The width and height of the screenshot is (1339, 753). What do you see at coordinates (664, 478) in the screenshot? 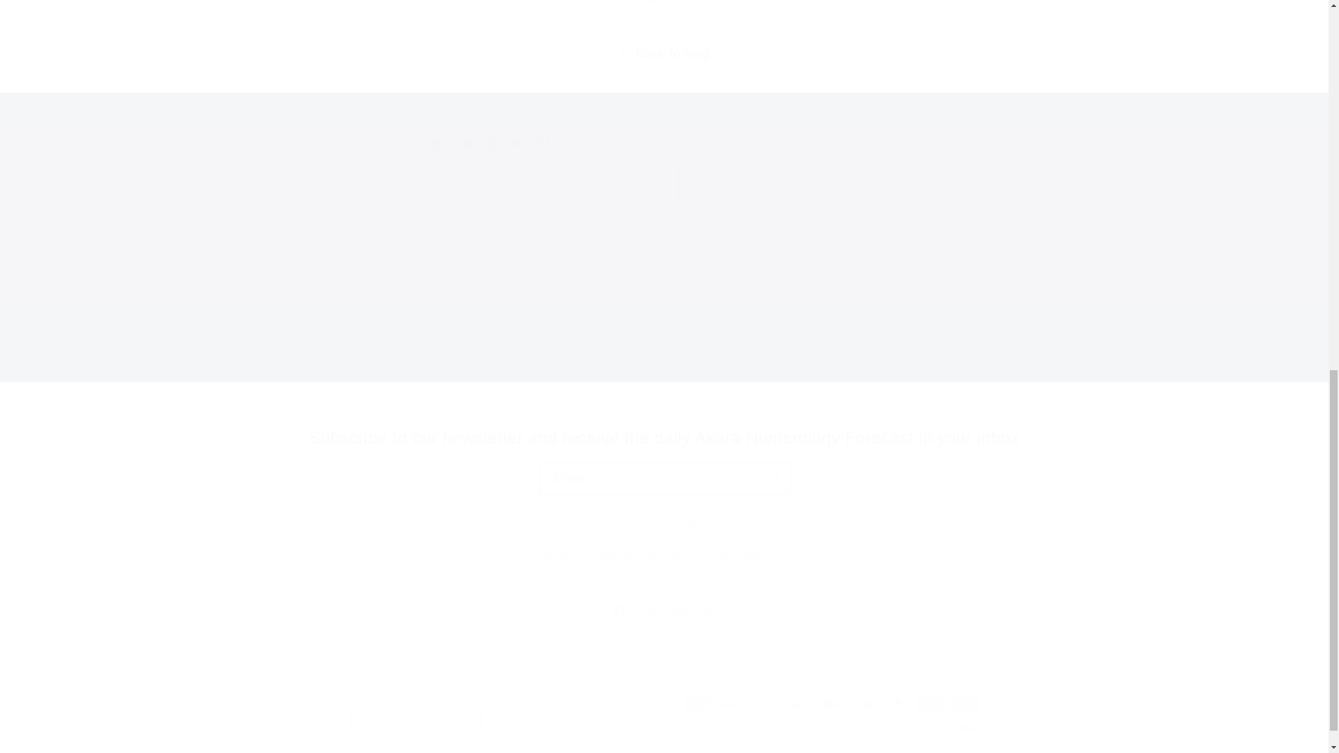
I see `Email` at bounding box center [664, 478].